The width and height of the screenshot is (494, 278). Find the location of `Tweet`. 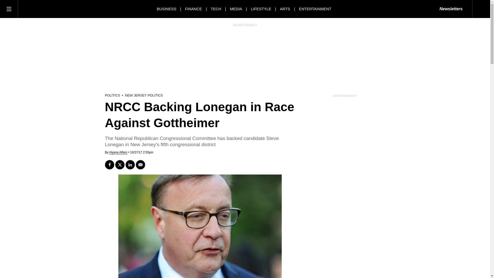

Tweet is located at coordinates (120, 165).